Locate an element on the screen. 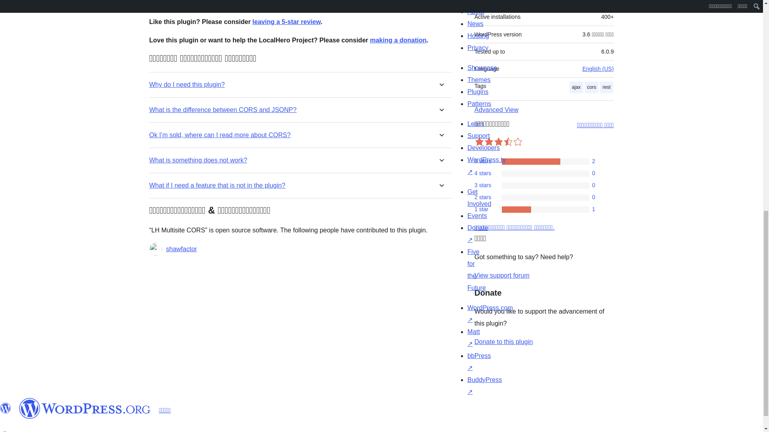 The height and width of the screenshot is (432, 769). WordPress.org is located at coordinates (85, 408).